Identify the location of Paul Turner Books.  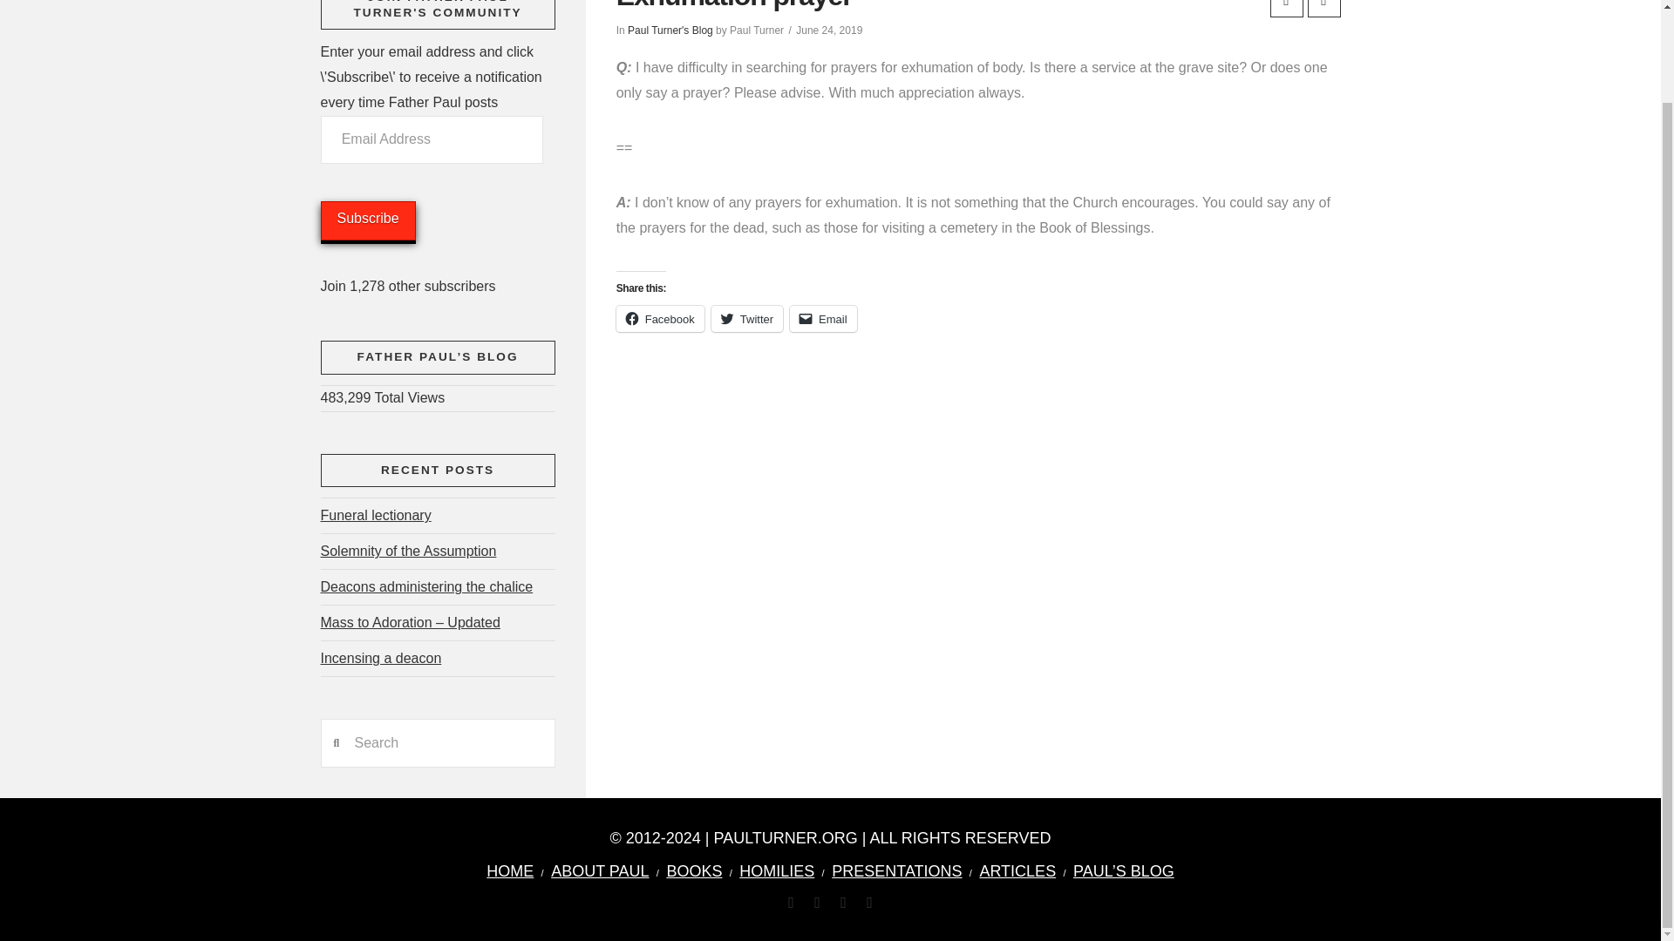
(694, 871).